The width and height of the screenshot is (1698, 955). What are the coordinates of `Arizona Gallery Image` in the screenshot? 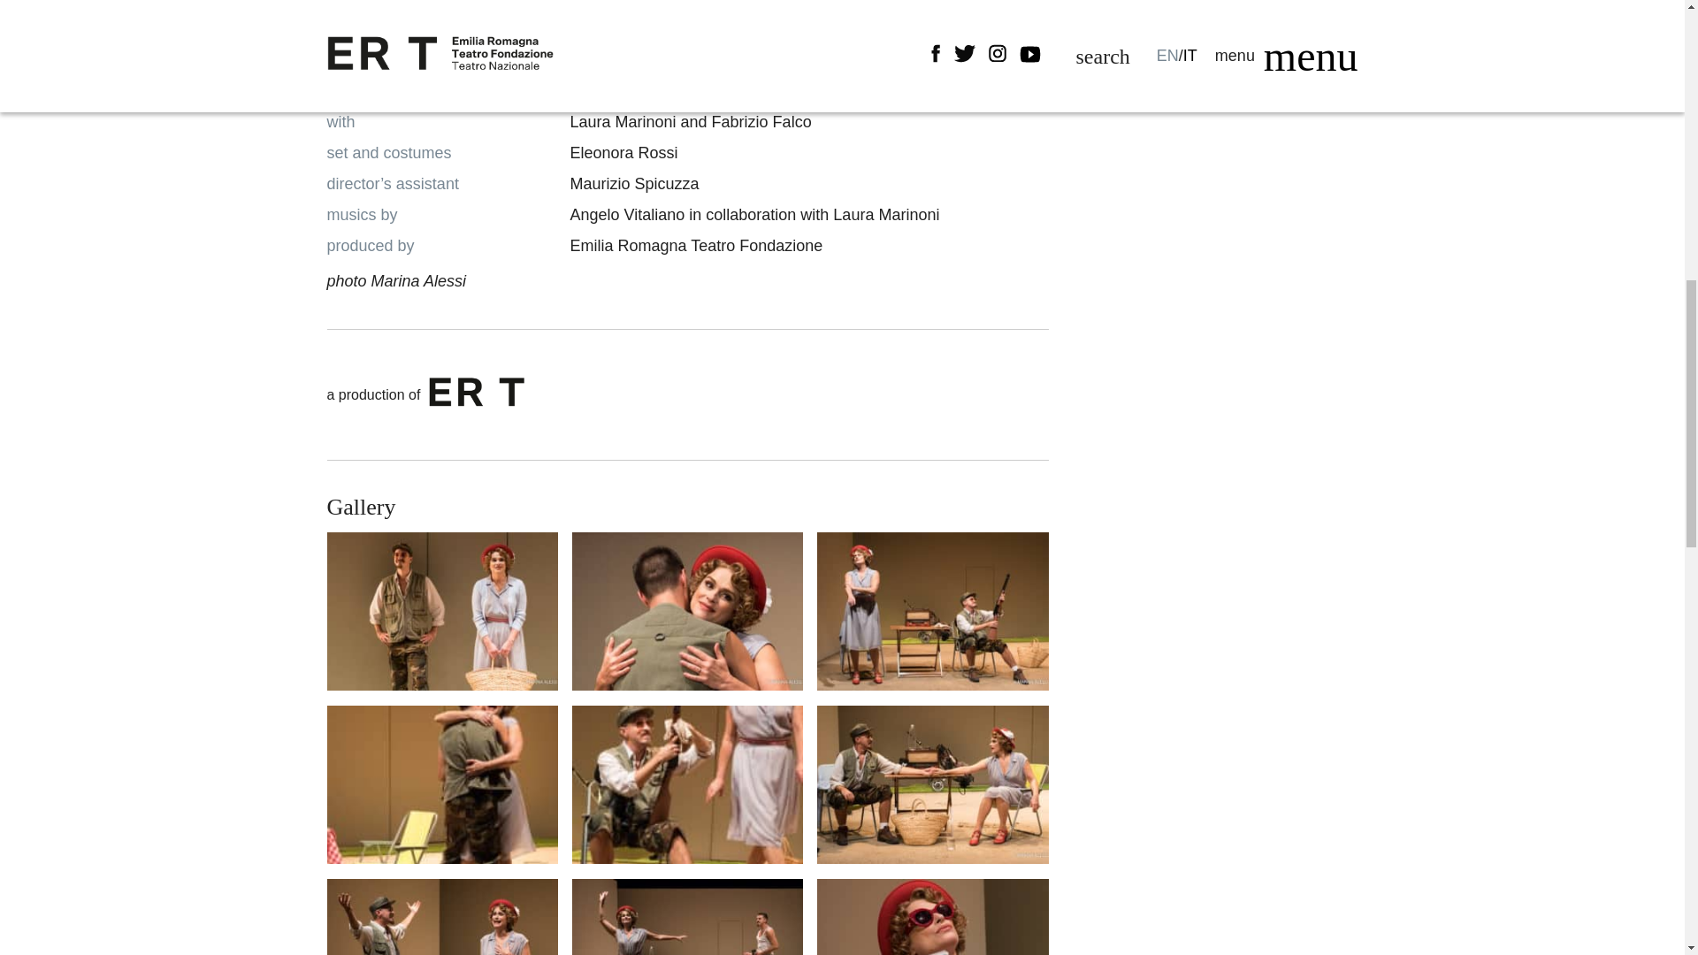 It's located at (442, 916).